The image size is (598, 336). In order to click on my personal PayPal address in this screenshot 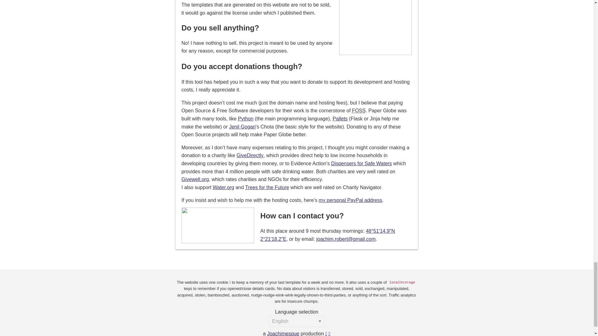, I will do `click(350, 200)`.